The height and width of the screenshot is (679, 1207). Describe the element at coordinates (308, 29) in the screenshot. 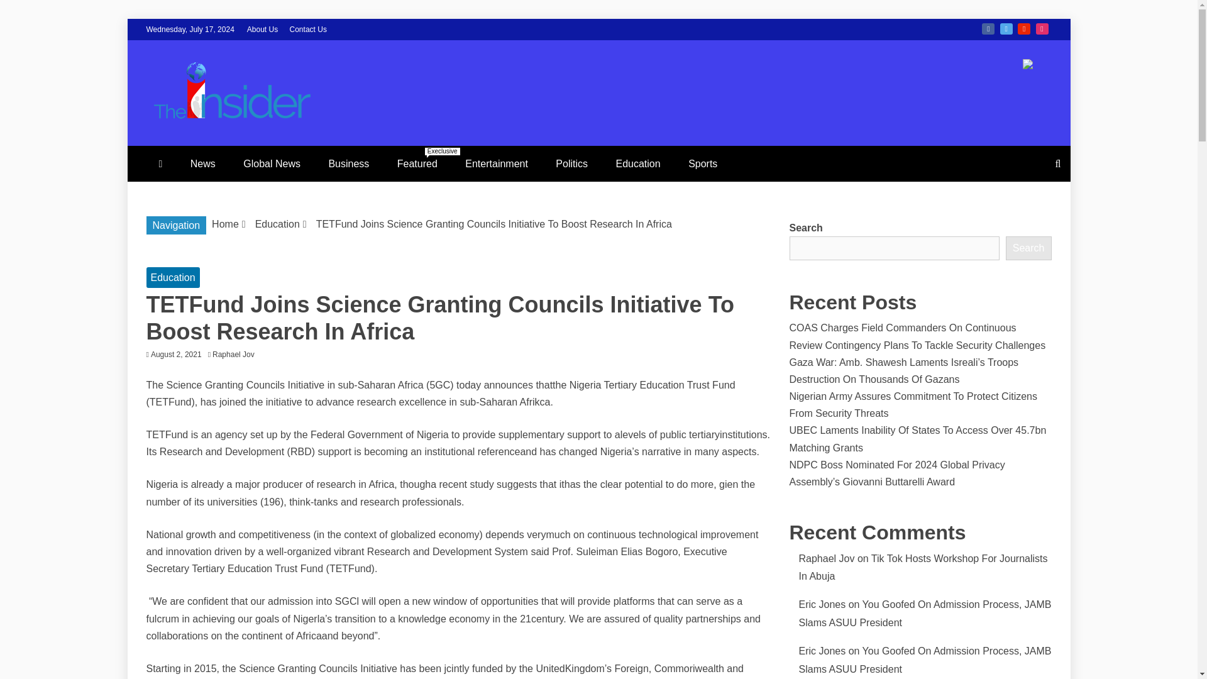

I see `Contact Us` at that location.